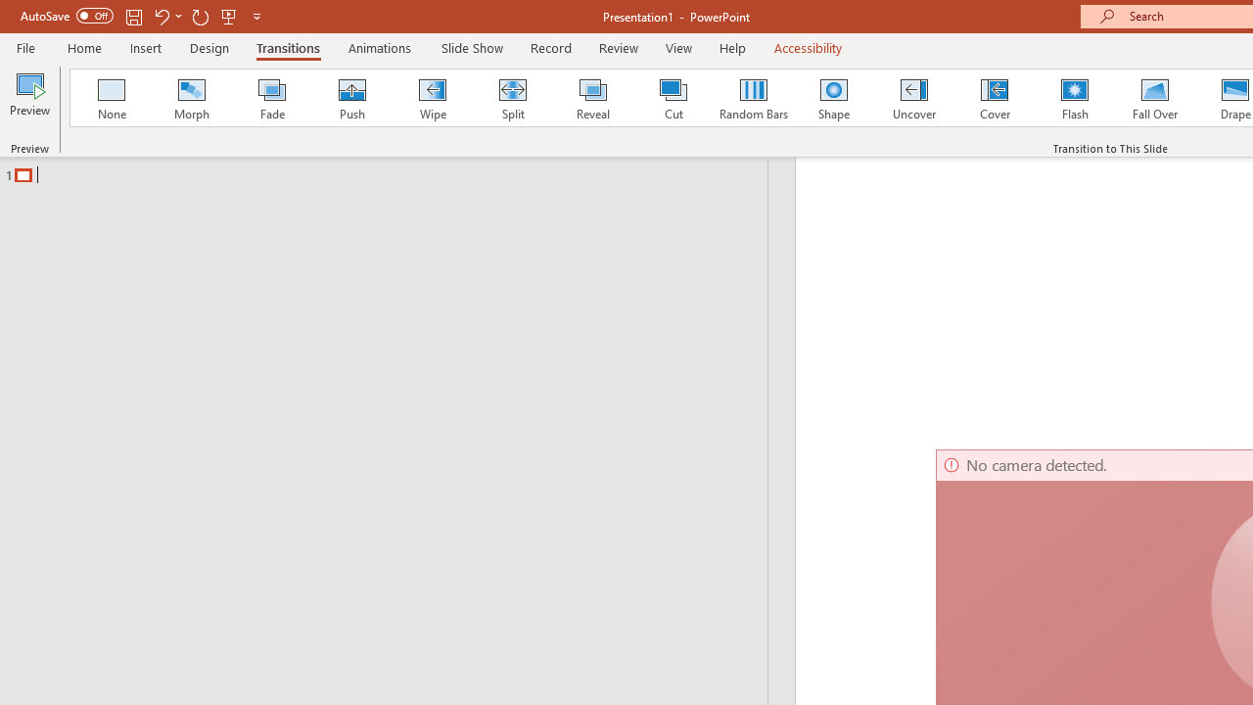 This screenshot has height=705, width=1253. What do you see at coordinates (914, 98) in the screenshot?
I see `Uncover` at bounding box center [914, 98].